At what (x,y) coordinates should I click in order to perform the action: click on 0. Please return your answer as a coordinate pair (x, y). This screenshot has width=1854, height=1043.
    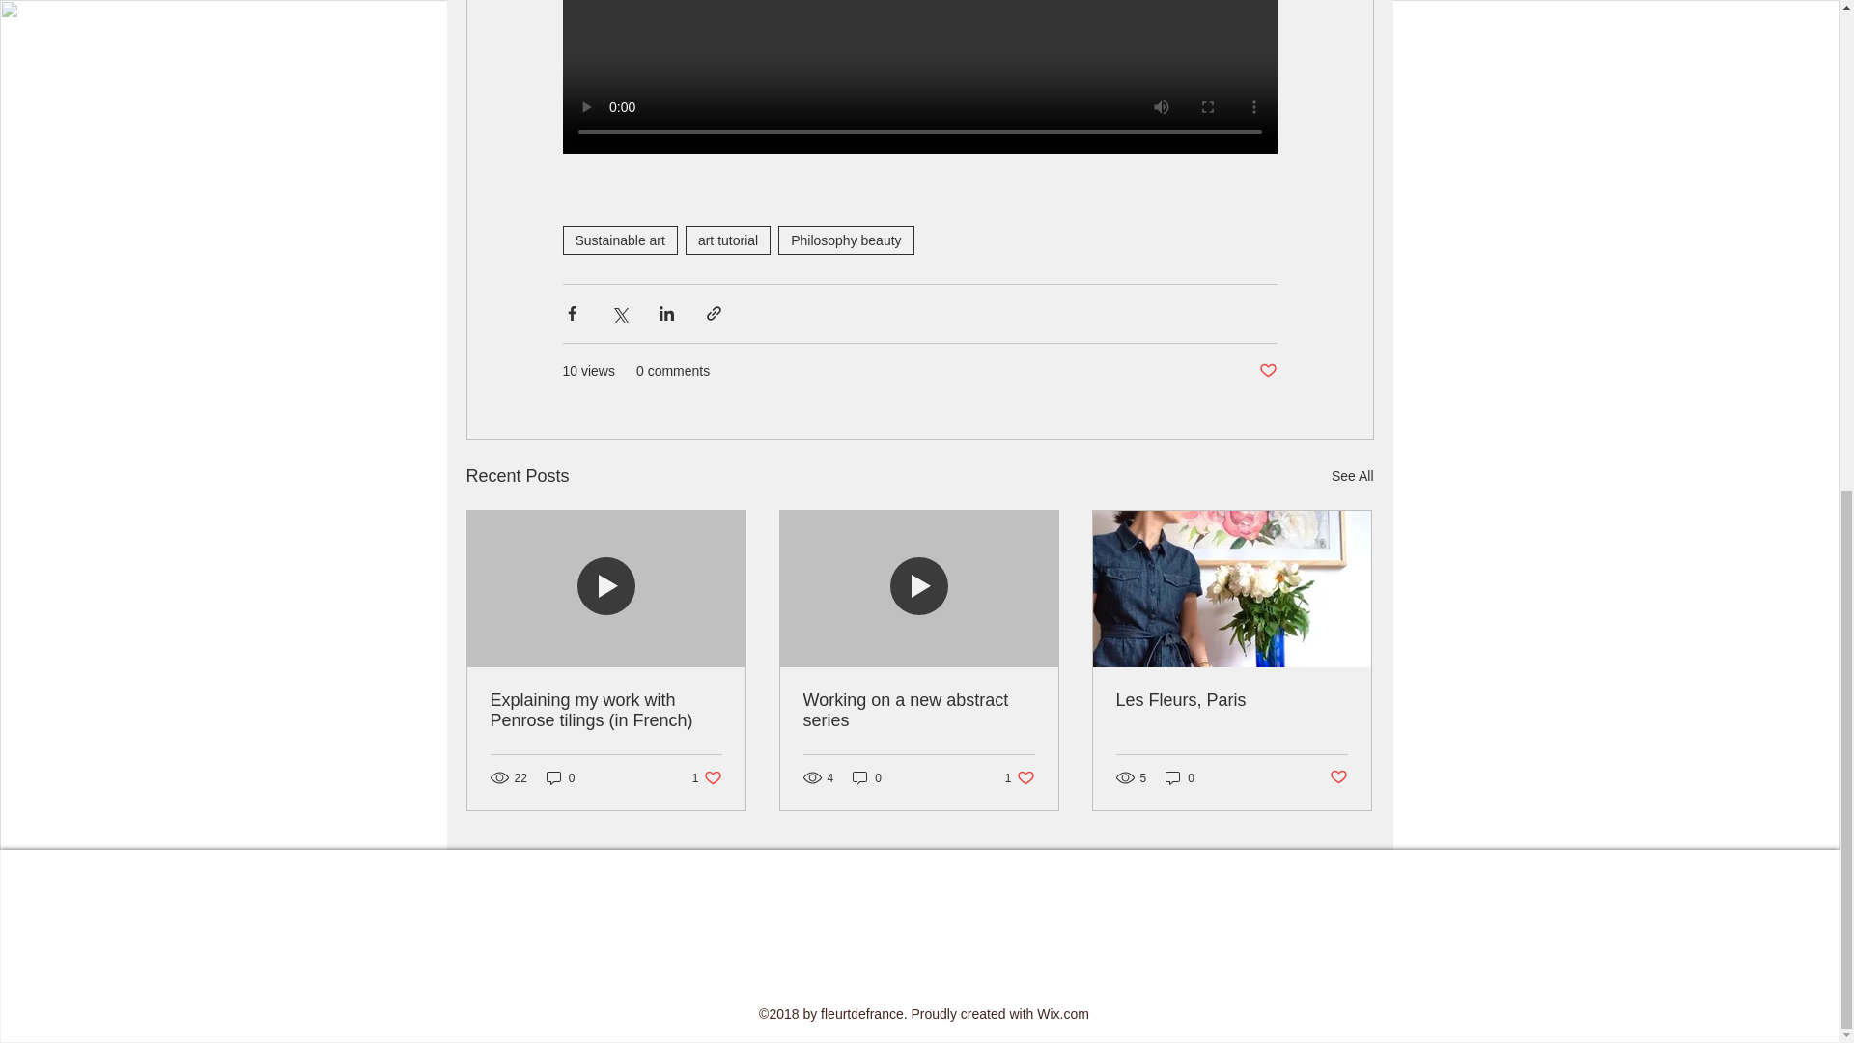
    Looking at the image, I should click on (707, 777).